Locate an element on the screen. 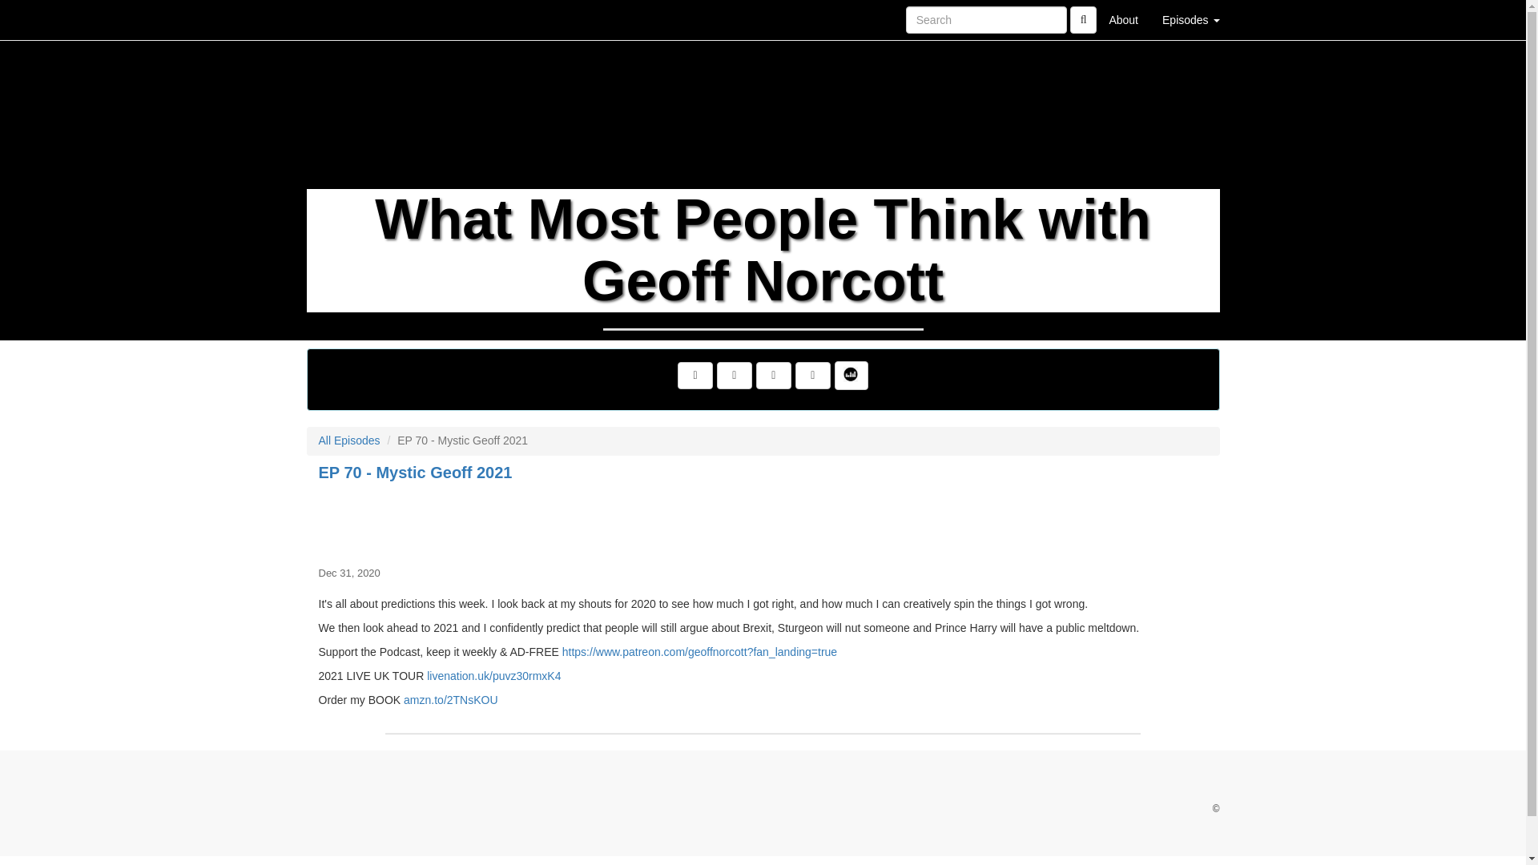  Episodes is located at coordinates (1190, 19).